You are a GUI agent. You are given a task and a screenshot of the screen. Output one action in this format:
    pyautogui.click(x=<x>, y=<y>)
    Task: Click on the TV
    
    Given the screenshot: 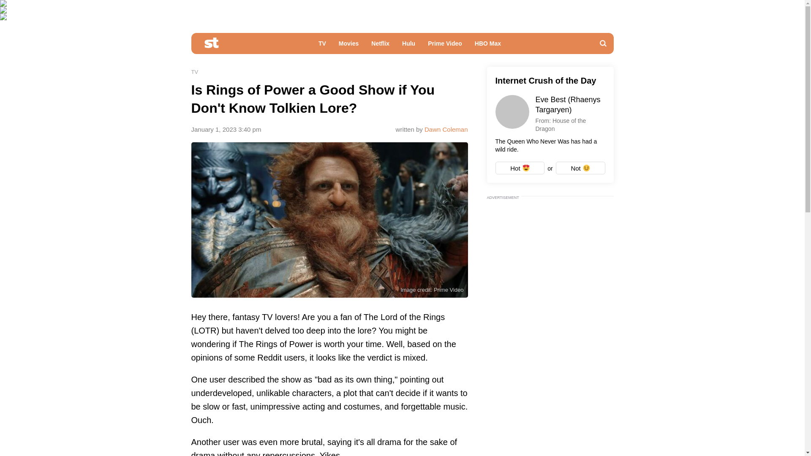 What is the action you would take?
    pyautogui.click(x=322, y=46)
    